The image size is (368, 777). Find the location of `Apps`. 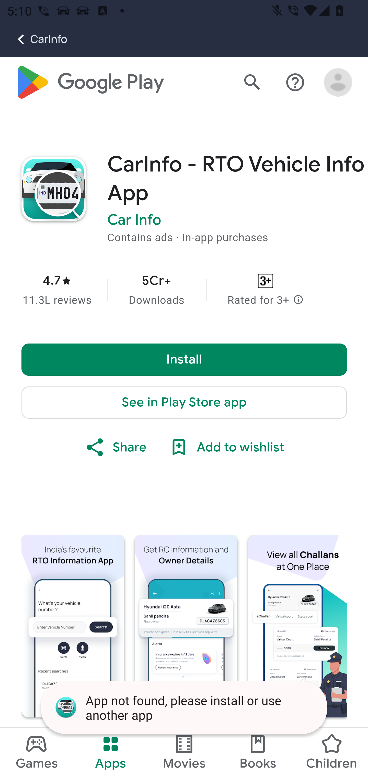

Apps is located at coordinates (110, 752).